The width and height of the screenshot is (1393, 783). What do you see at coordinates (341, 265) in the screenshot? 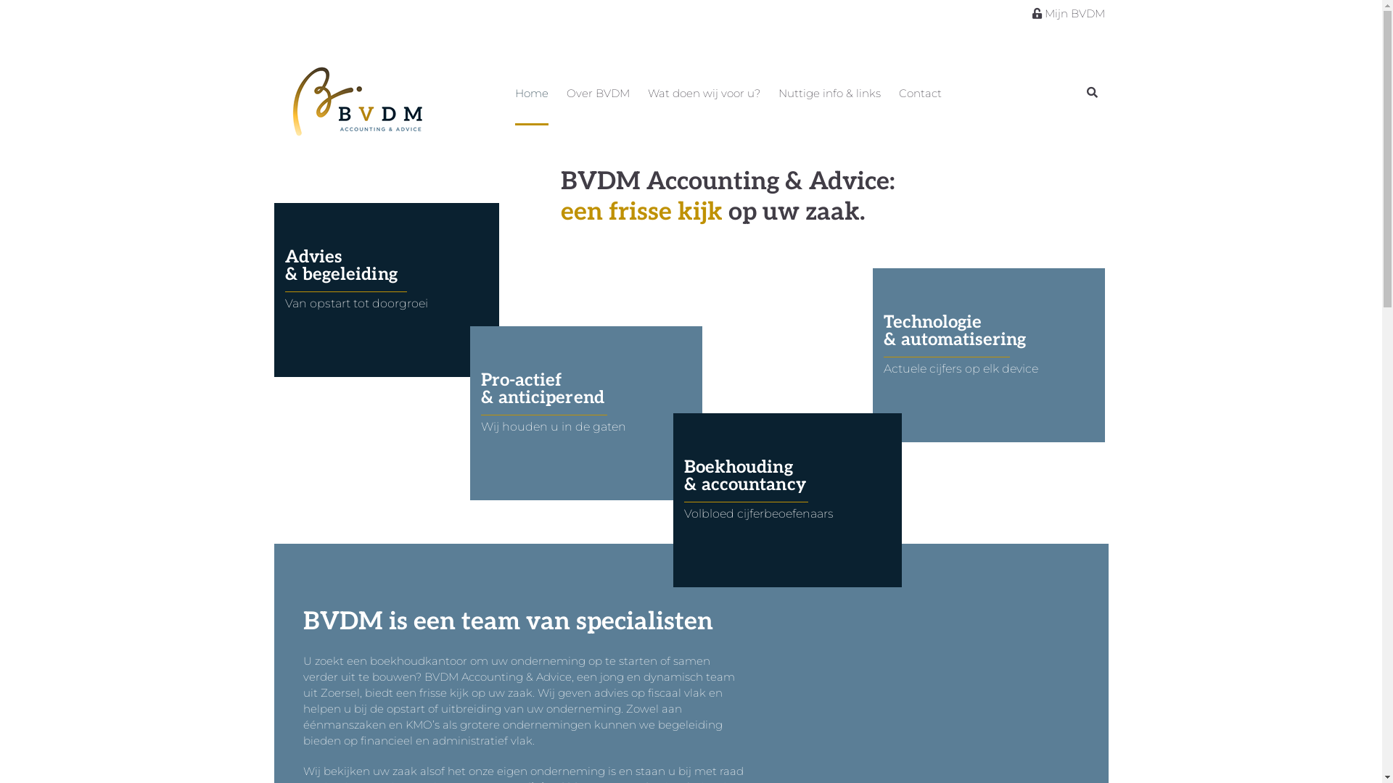
I see `Advies
& begeleiding` at bounding box center [341, 265].